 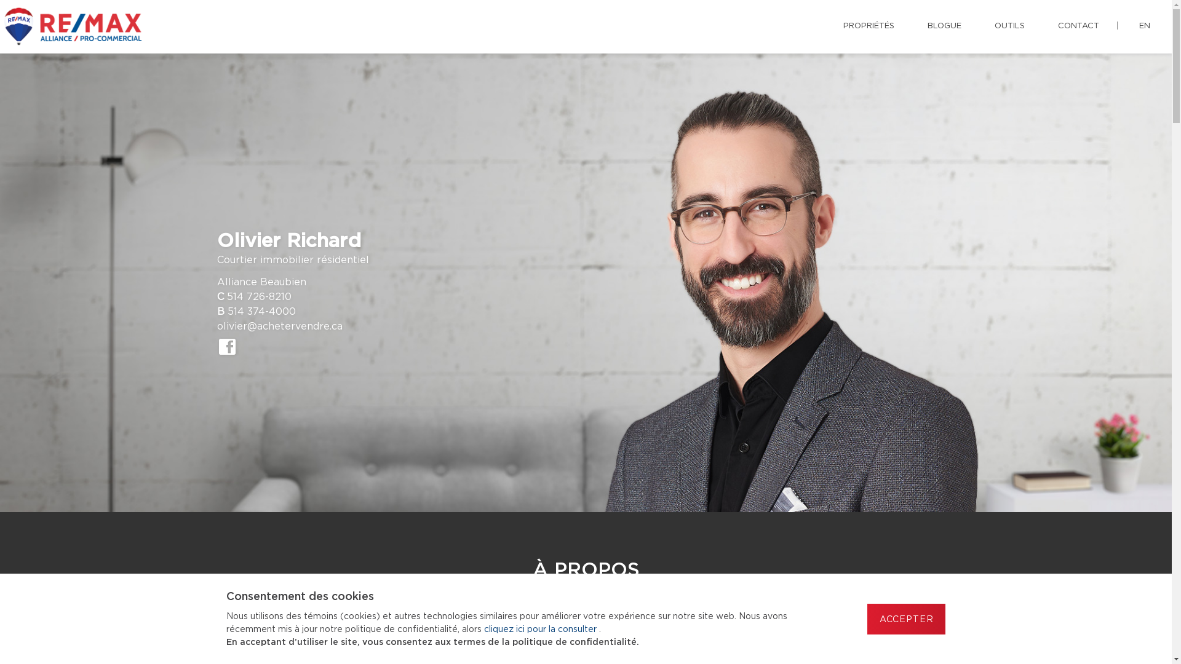 What do you see at coordinates (1010, 26) in the screenshot?
I see `OUTILS` at bounding box center [1010, 26].